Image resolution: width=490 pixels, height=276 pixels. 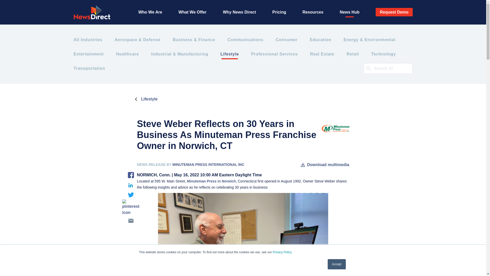 What do you see at coordinates (394, 12) in the screenshot?
I see `Request Demo` at bounding box center [394, 12].